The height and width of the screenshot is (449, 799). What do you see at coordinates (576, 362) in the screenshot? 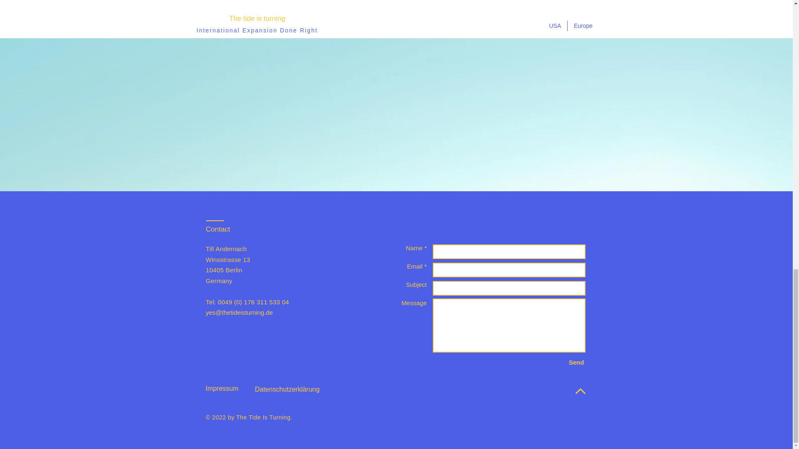
I see `Send` at bounding box center [576, 362].